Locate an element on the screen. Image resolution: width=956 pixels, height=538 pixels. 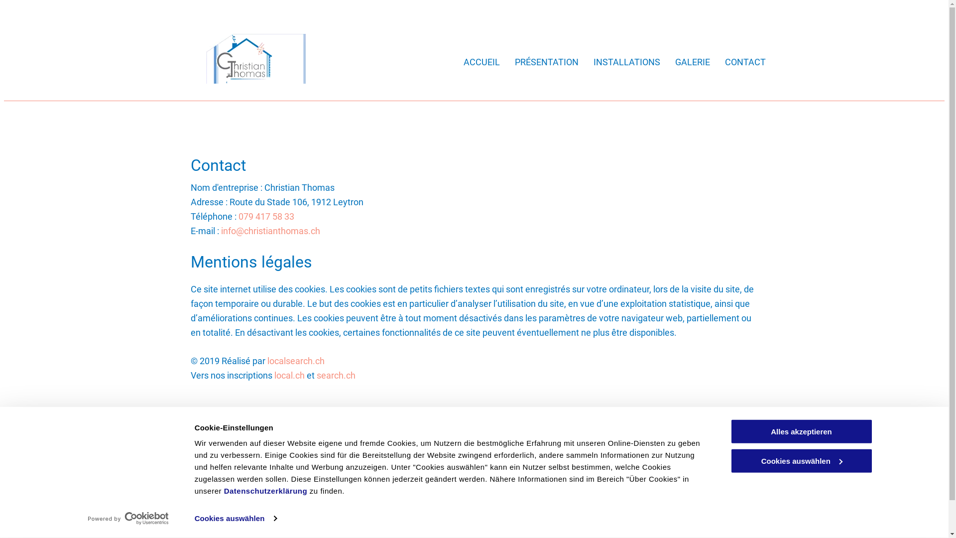
localsearch.ch is located at coordinates (296, 361).